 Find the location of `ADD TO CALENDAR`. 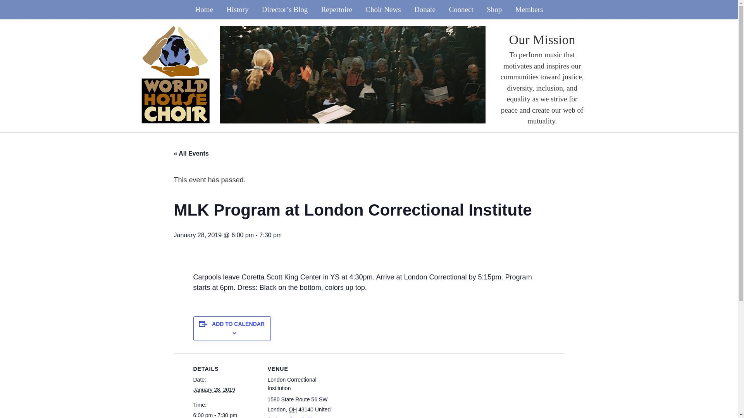

ADD TO CALENDAR is located at coordinates (238, 324).